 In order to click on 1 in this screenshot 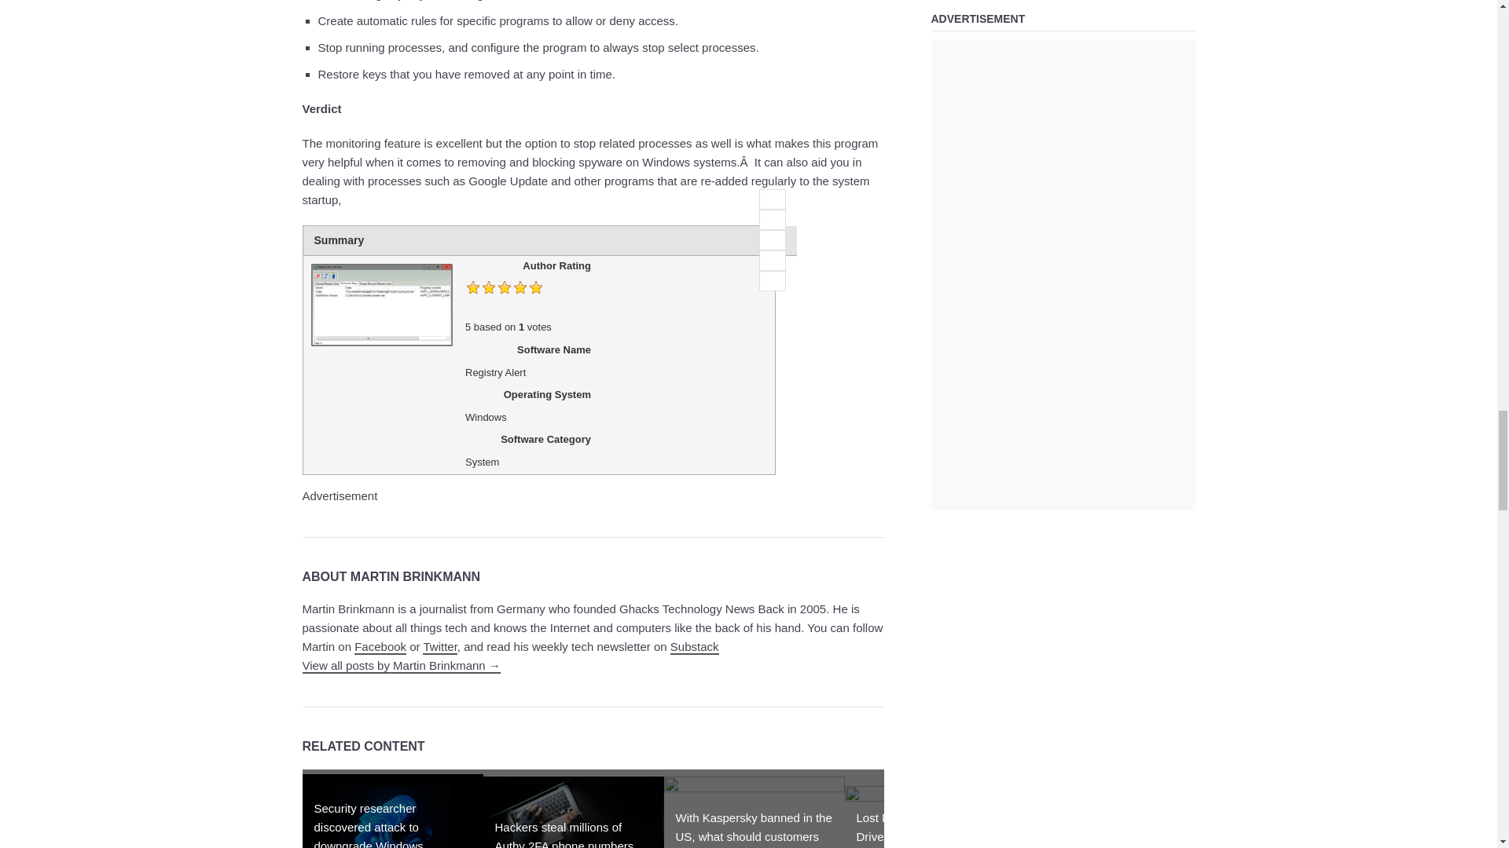, I will do `click(772, 199)`.